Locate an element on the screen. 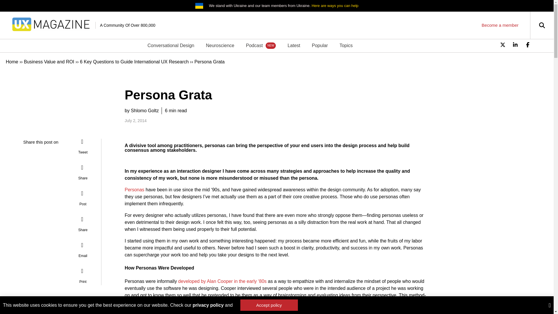 This screenshot has height=314, width=558. Podcast is located at coordinates (261, 45).